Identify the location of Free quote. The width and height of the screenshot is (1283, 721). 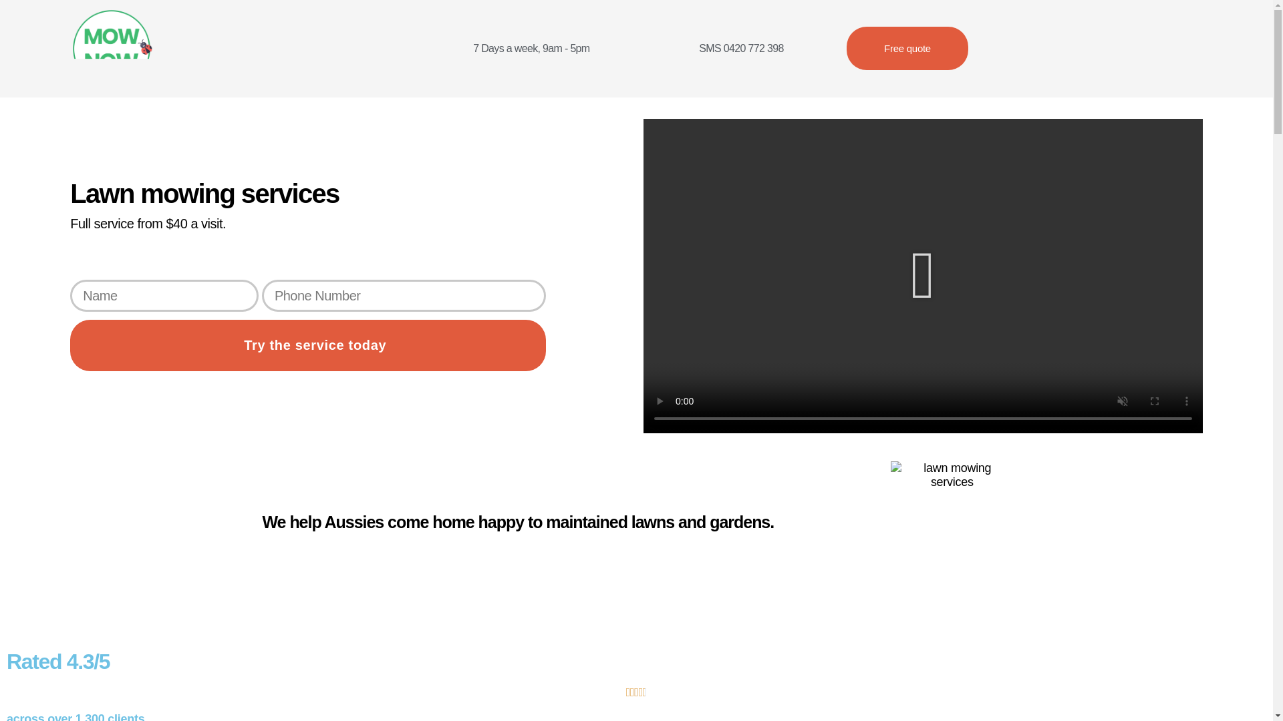
(907, 48).